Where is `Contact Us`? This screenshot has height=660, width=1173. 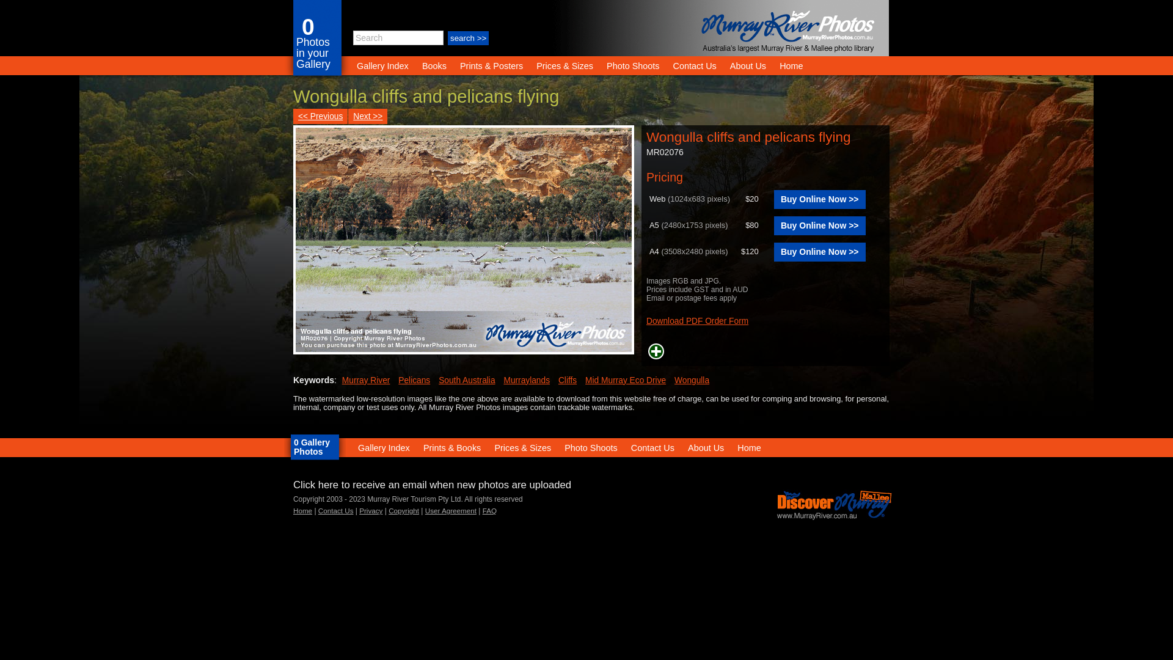 Contact Us is located at coordinates (652, 447).